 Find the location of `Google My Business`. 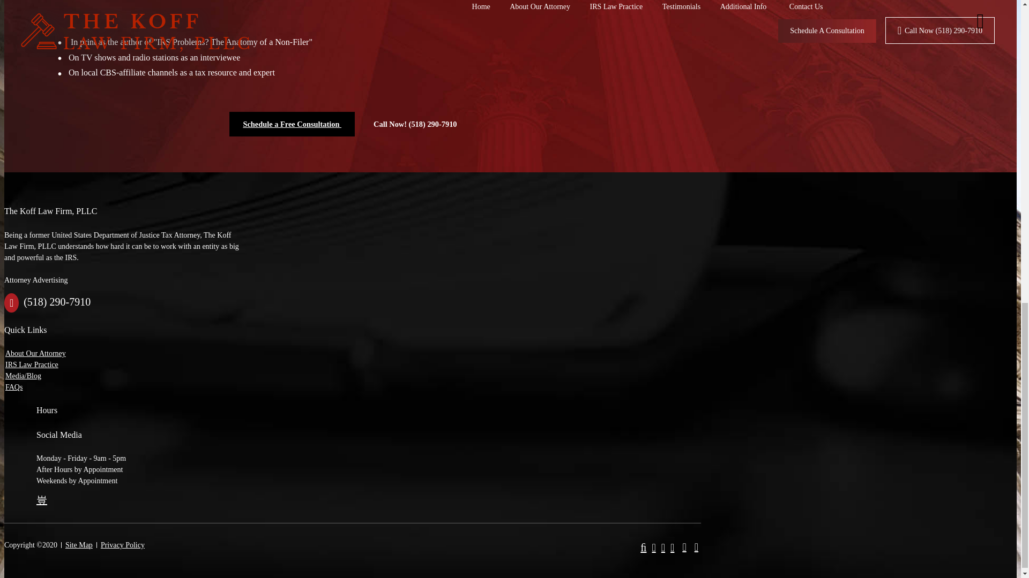

Google My Business is located at coordinates (42, 500).